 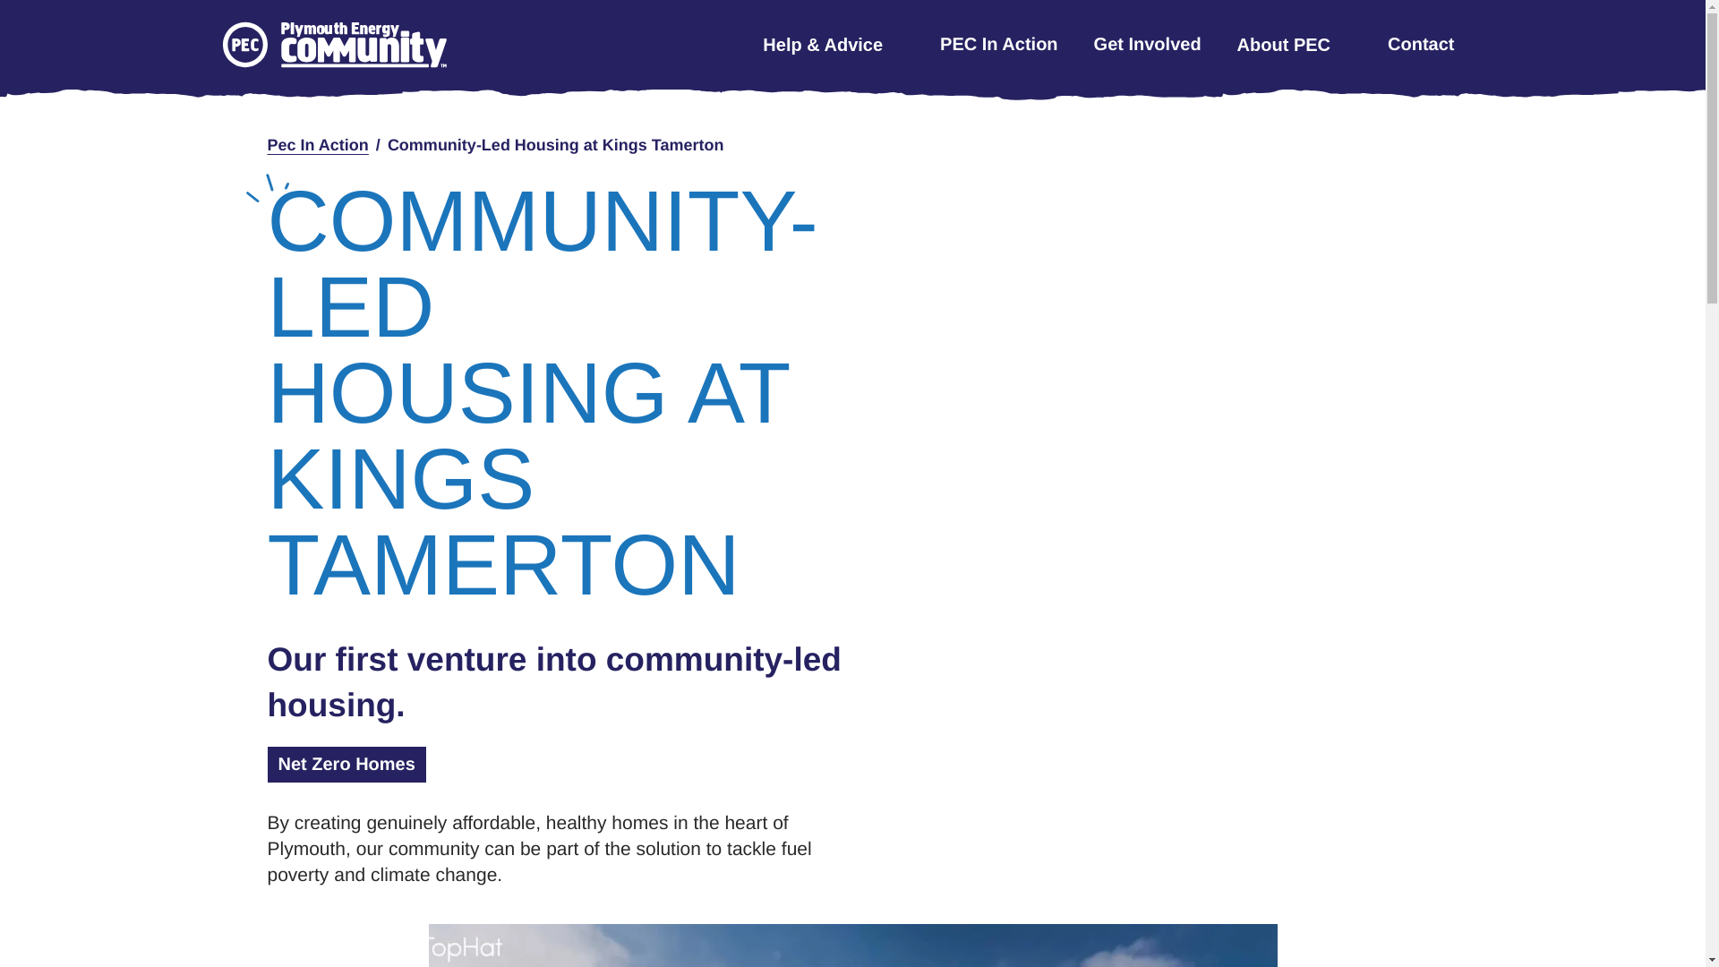 What do you see at coordinates (317, 145) in the screenshot?
I see `Pec In Action` at bounding box center [317, 145].